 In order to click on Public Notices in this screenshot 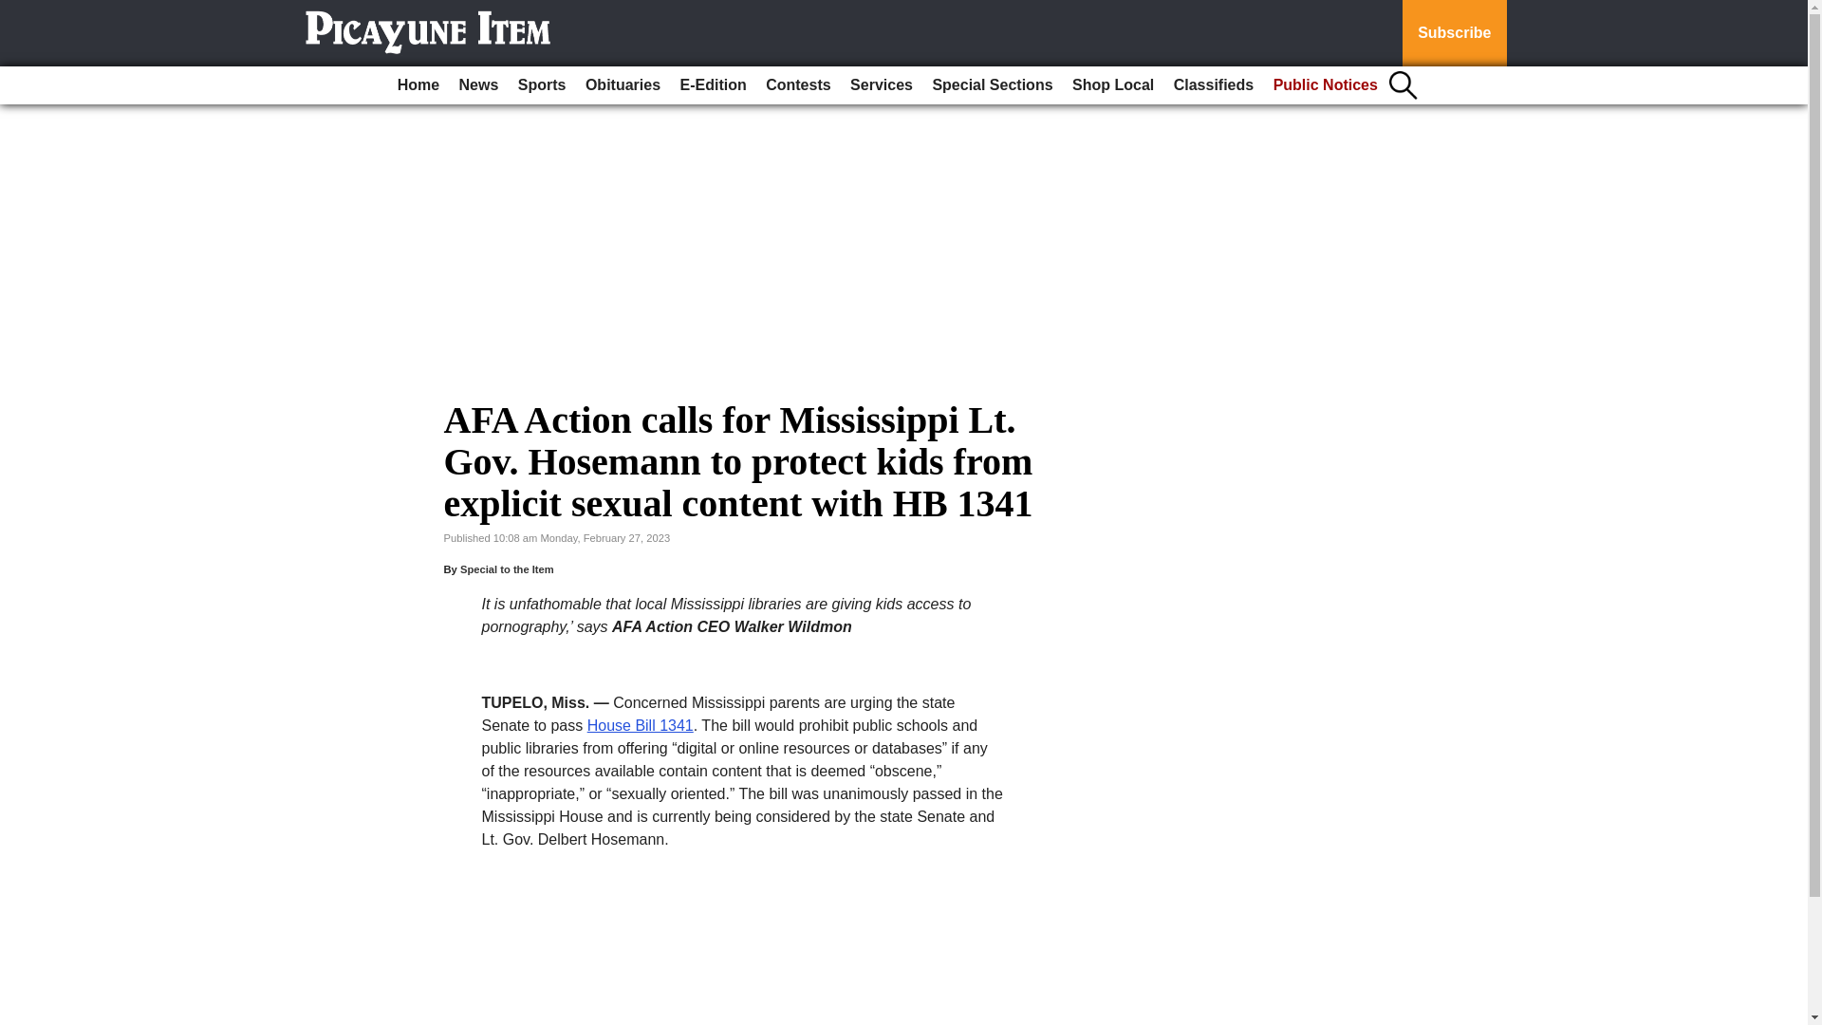, I will do `click(1325, 85)`.